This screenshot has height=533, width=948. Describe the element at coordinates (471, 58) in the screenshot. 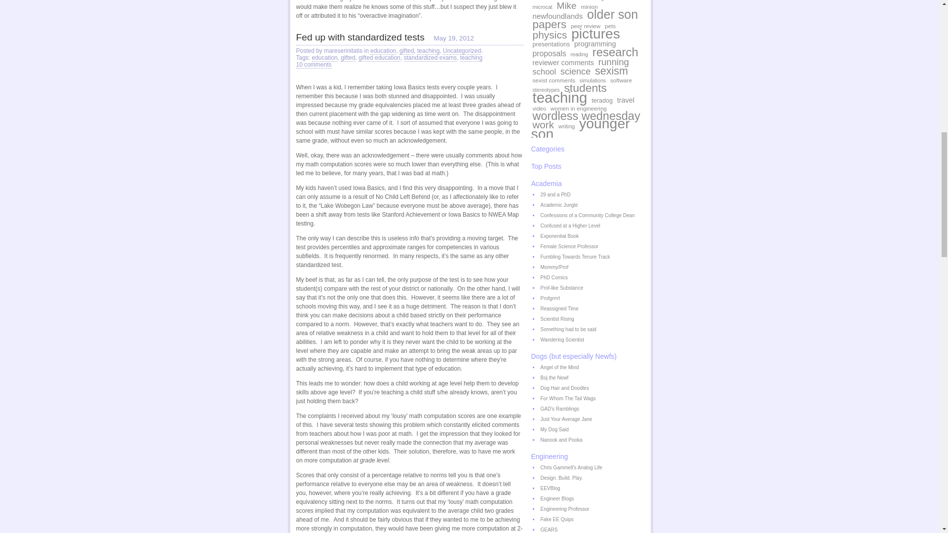

I see `teaching` at that location.